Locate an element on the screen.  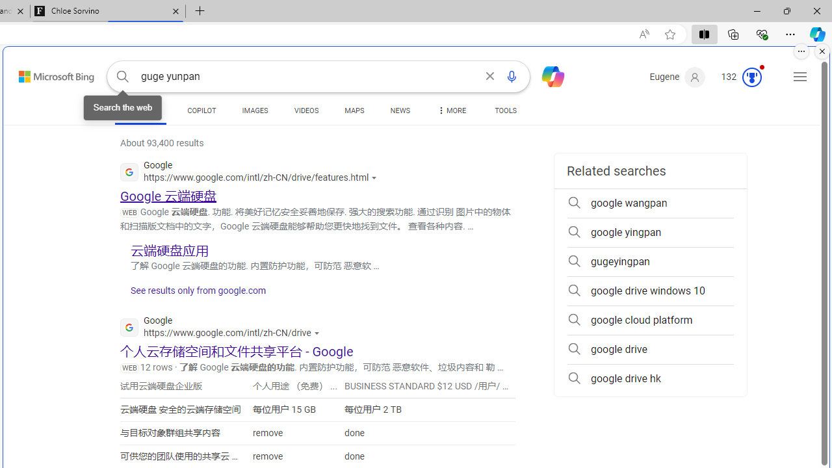
COPILOT is located at coordinates (201, 113).